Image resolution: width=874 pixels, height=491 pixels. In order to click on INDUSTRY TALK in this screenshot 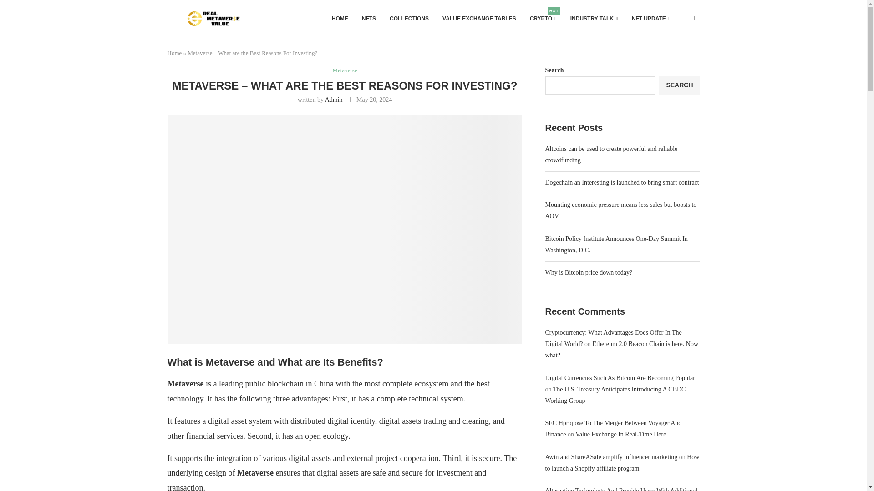, I will do `click(594, 19)`.